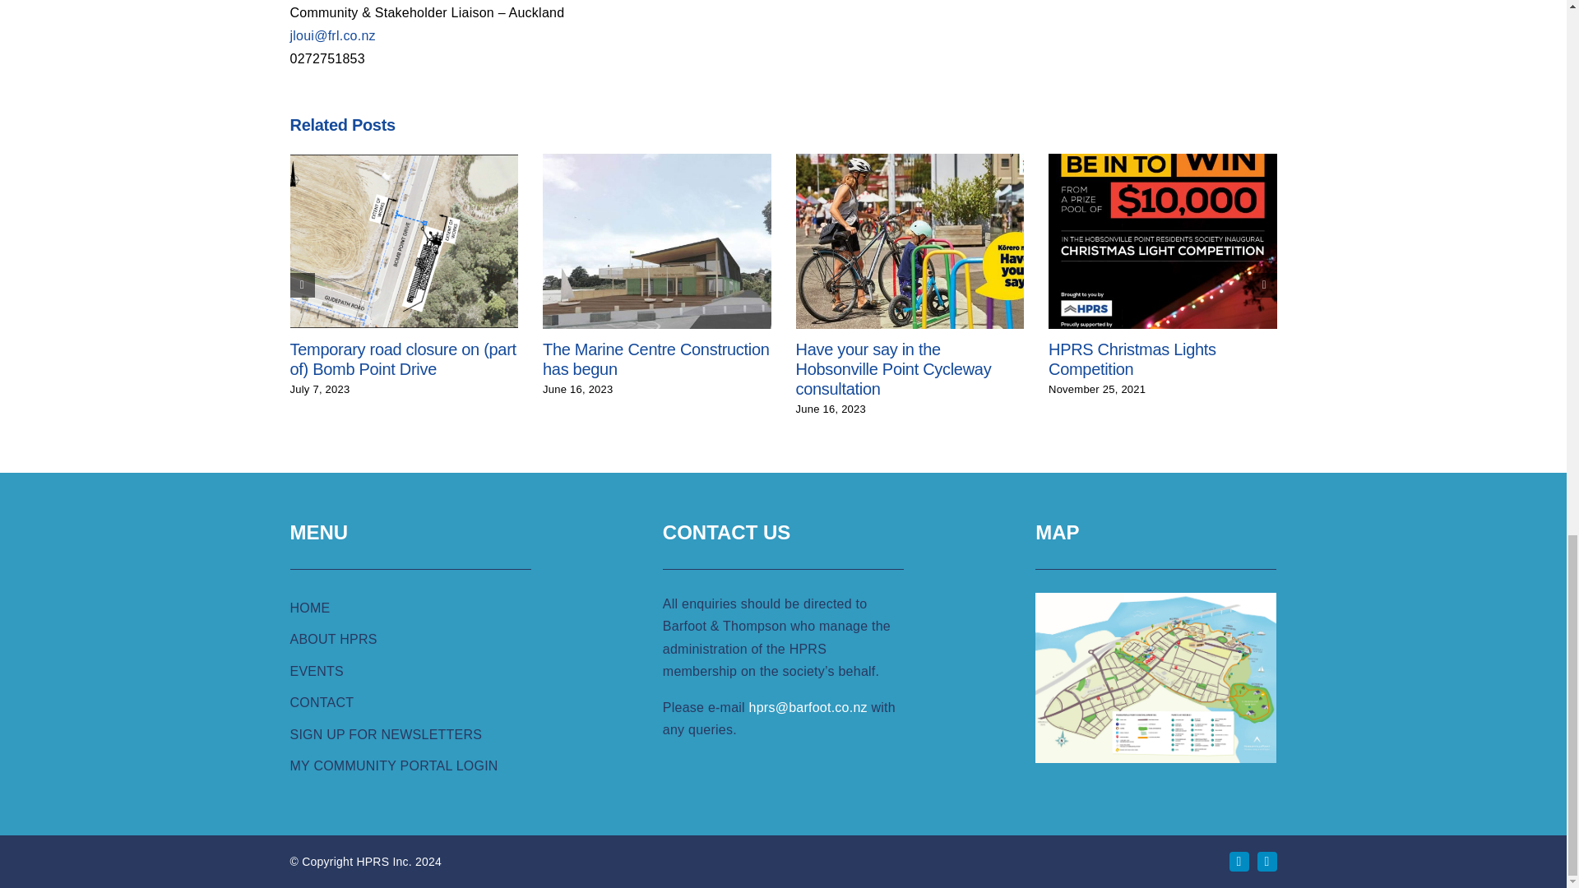 The width and height of the screenshot is (1579, 888). Describe the element at coordinates (1132, 358) in the screenshot. I see `HPRS Christmas Lights Competition` at that location.